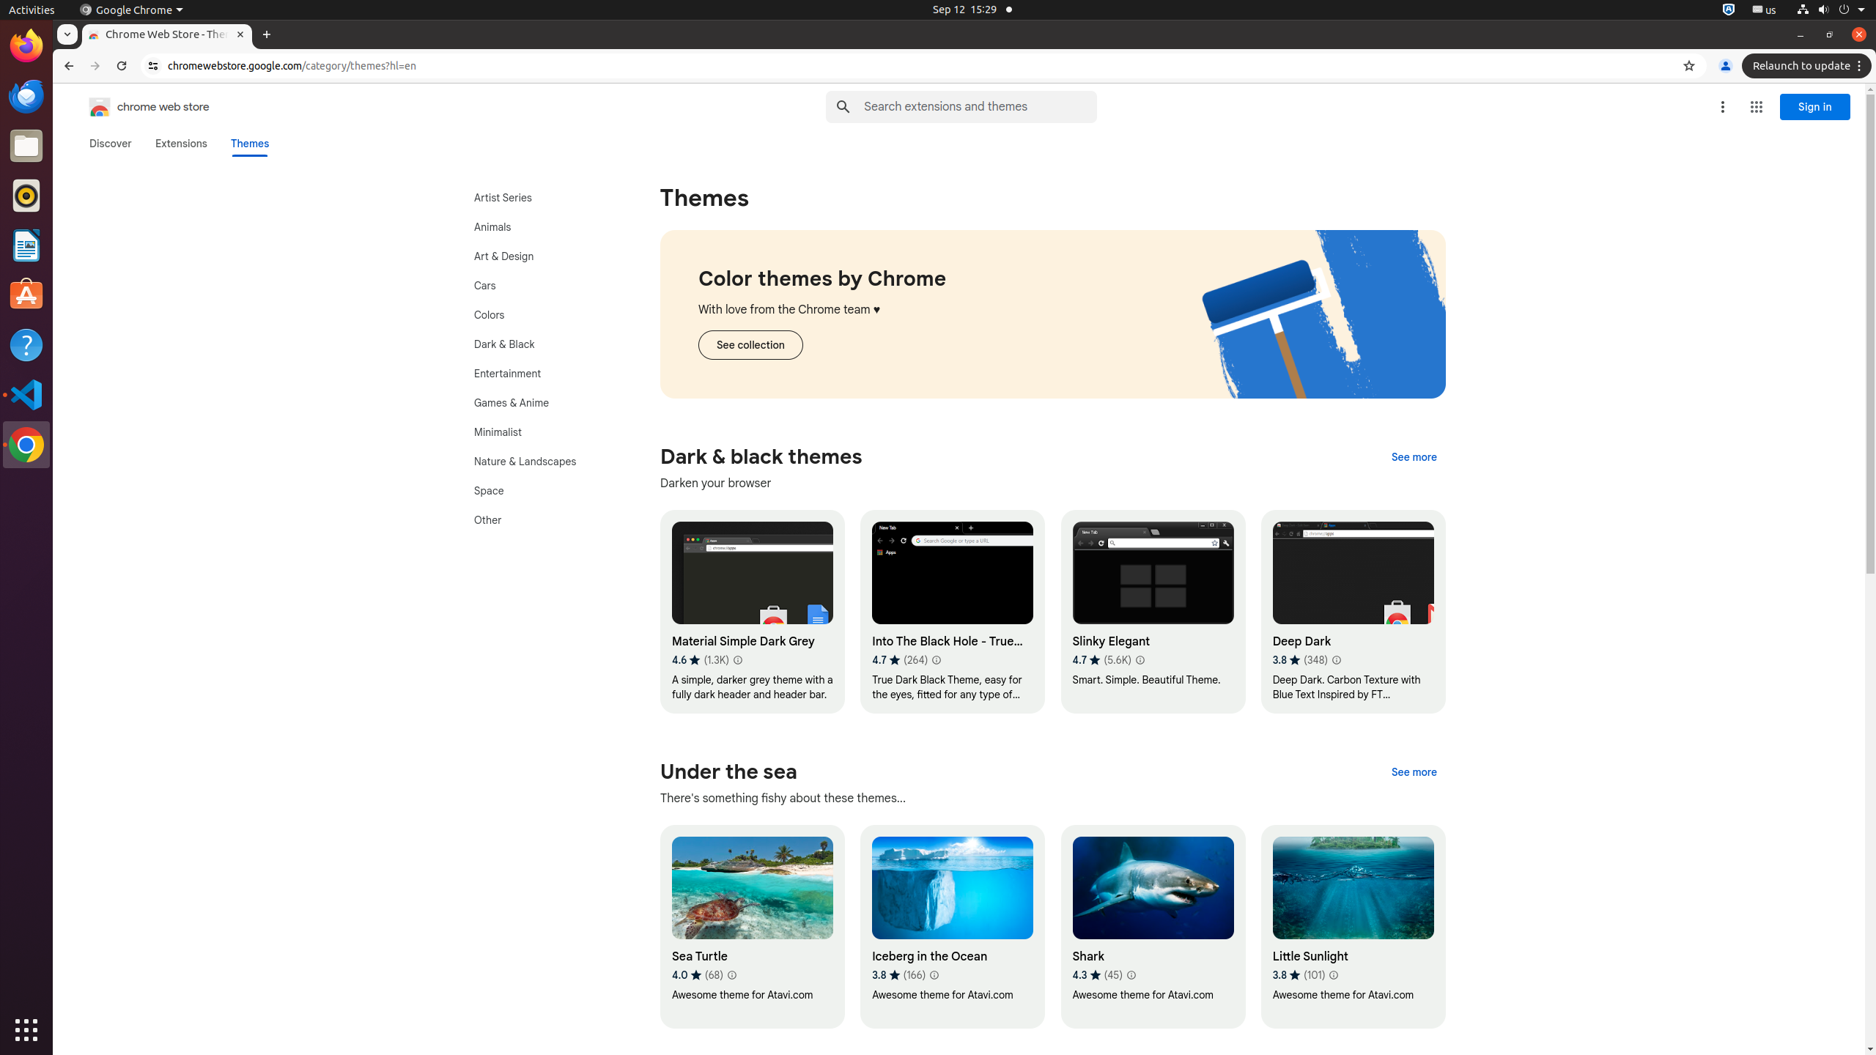 The width and height of the screenshot is (1876, 1055). What do you see at coordinates (752, 612) in the screenshot?
I see `Material Simple Dark Grey` at bounding box center [752, 612].